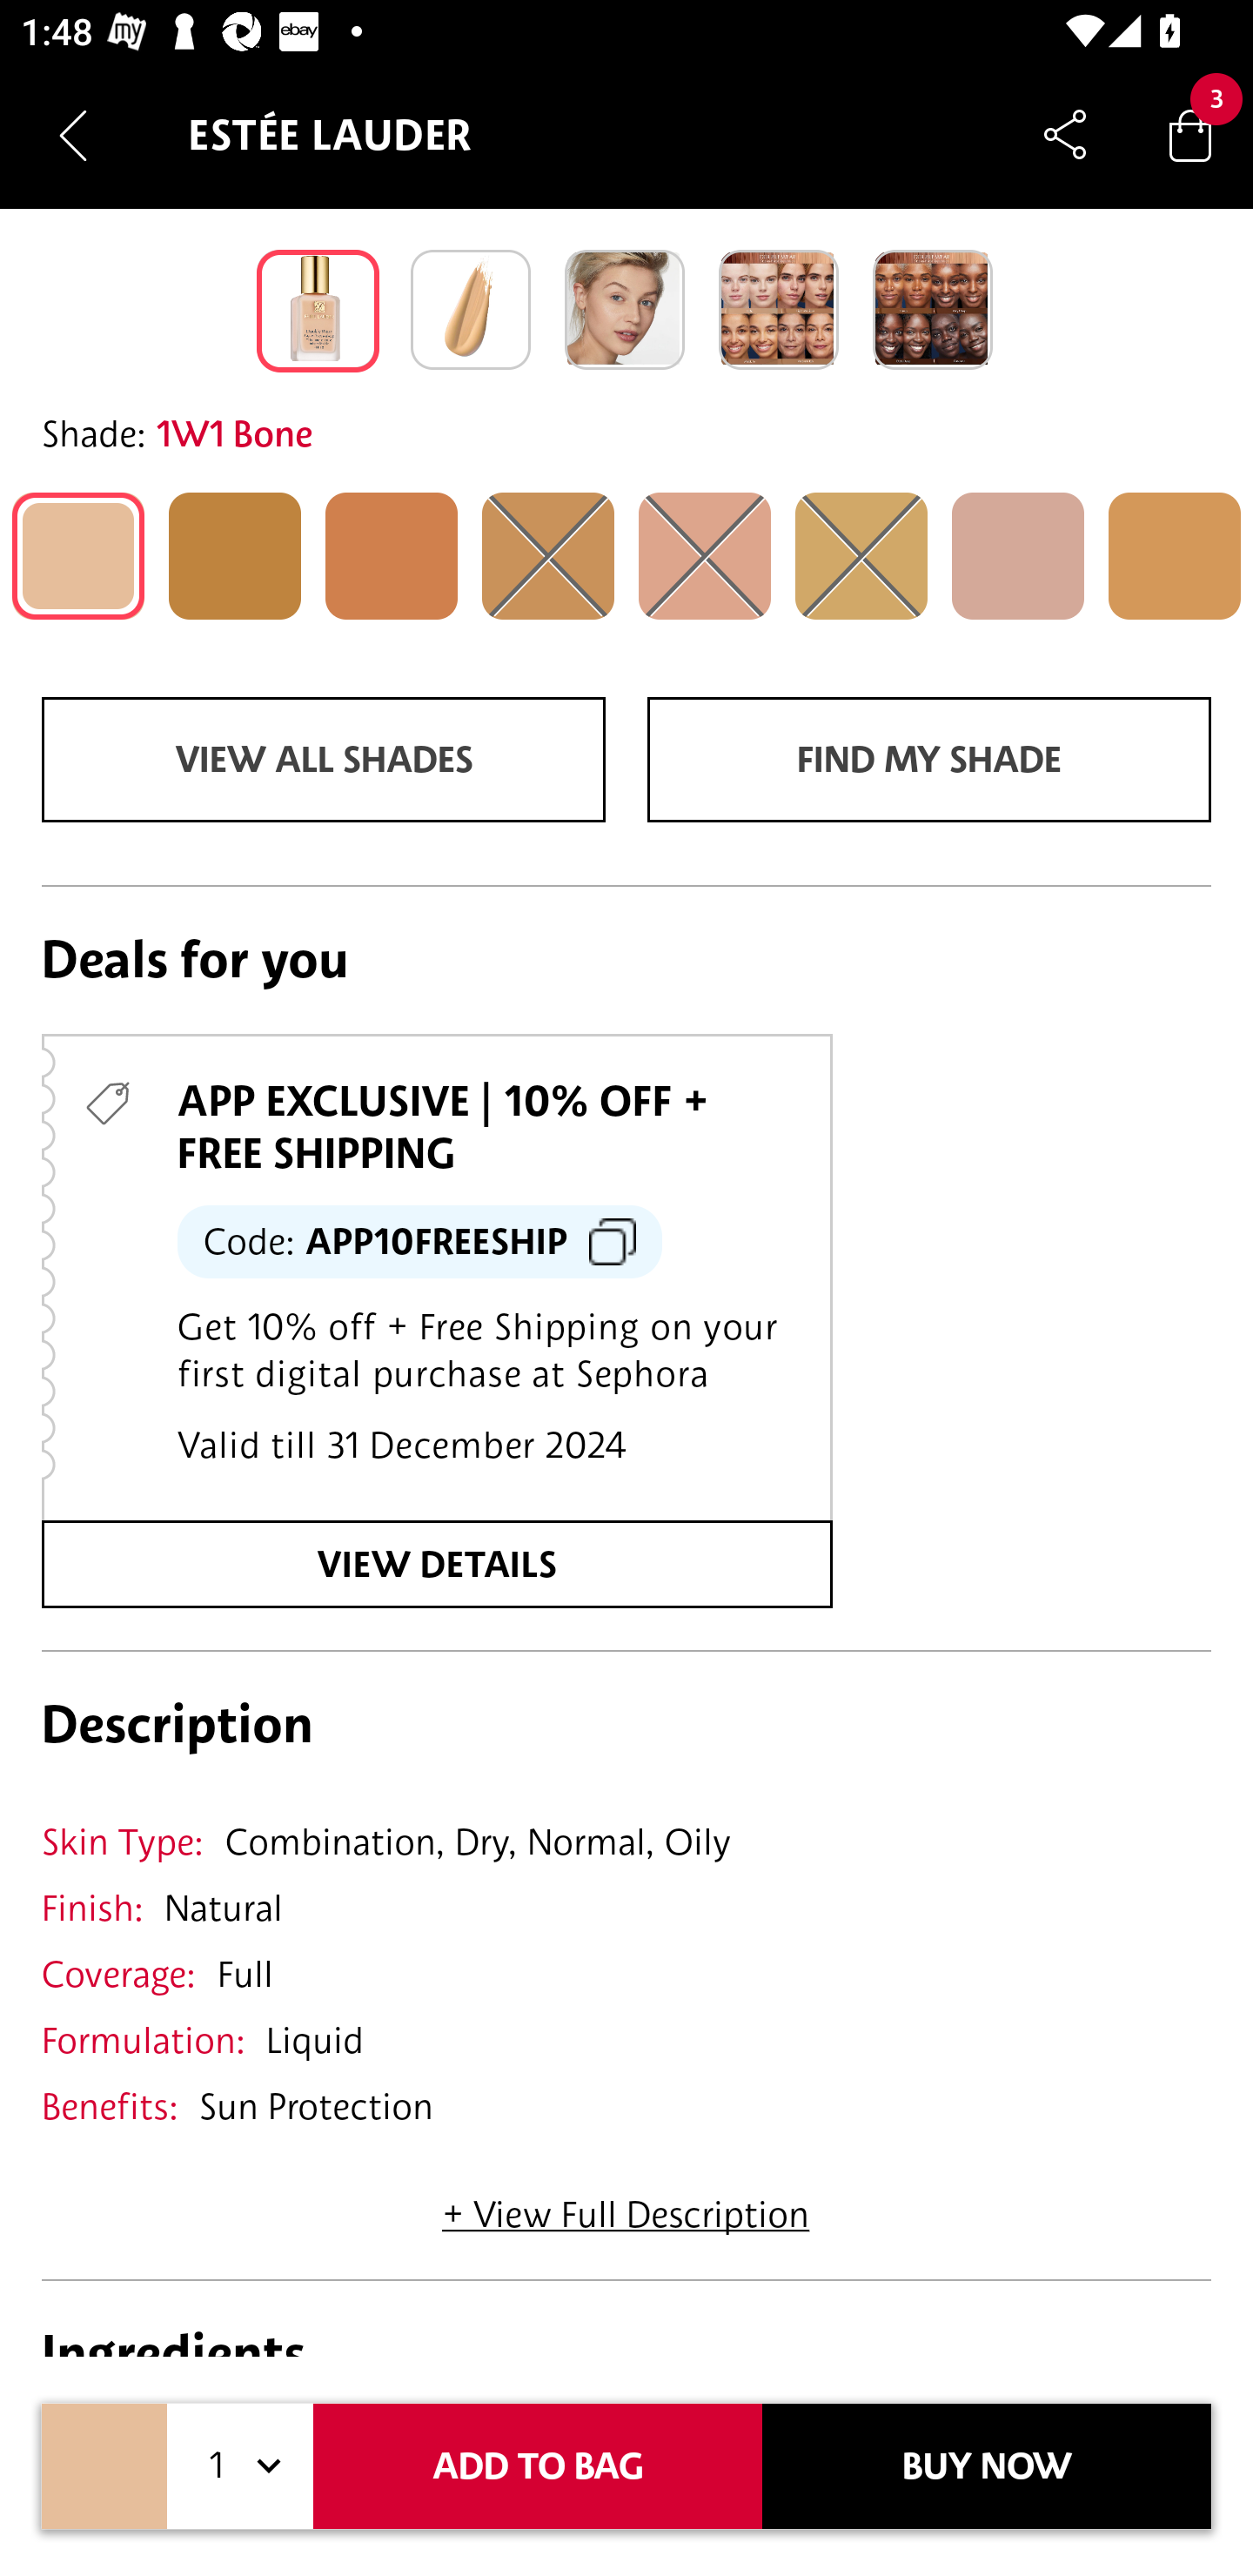  What do you see at coordinates (1065, 134) in the screenshot?
I see `Share` at bounding box center [1065, 134].